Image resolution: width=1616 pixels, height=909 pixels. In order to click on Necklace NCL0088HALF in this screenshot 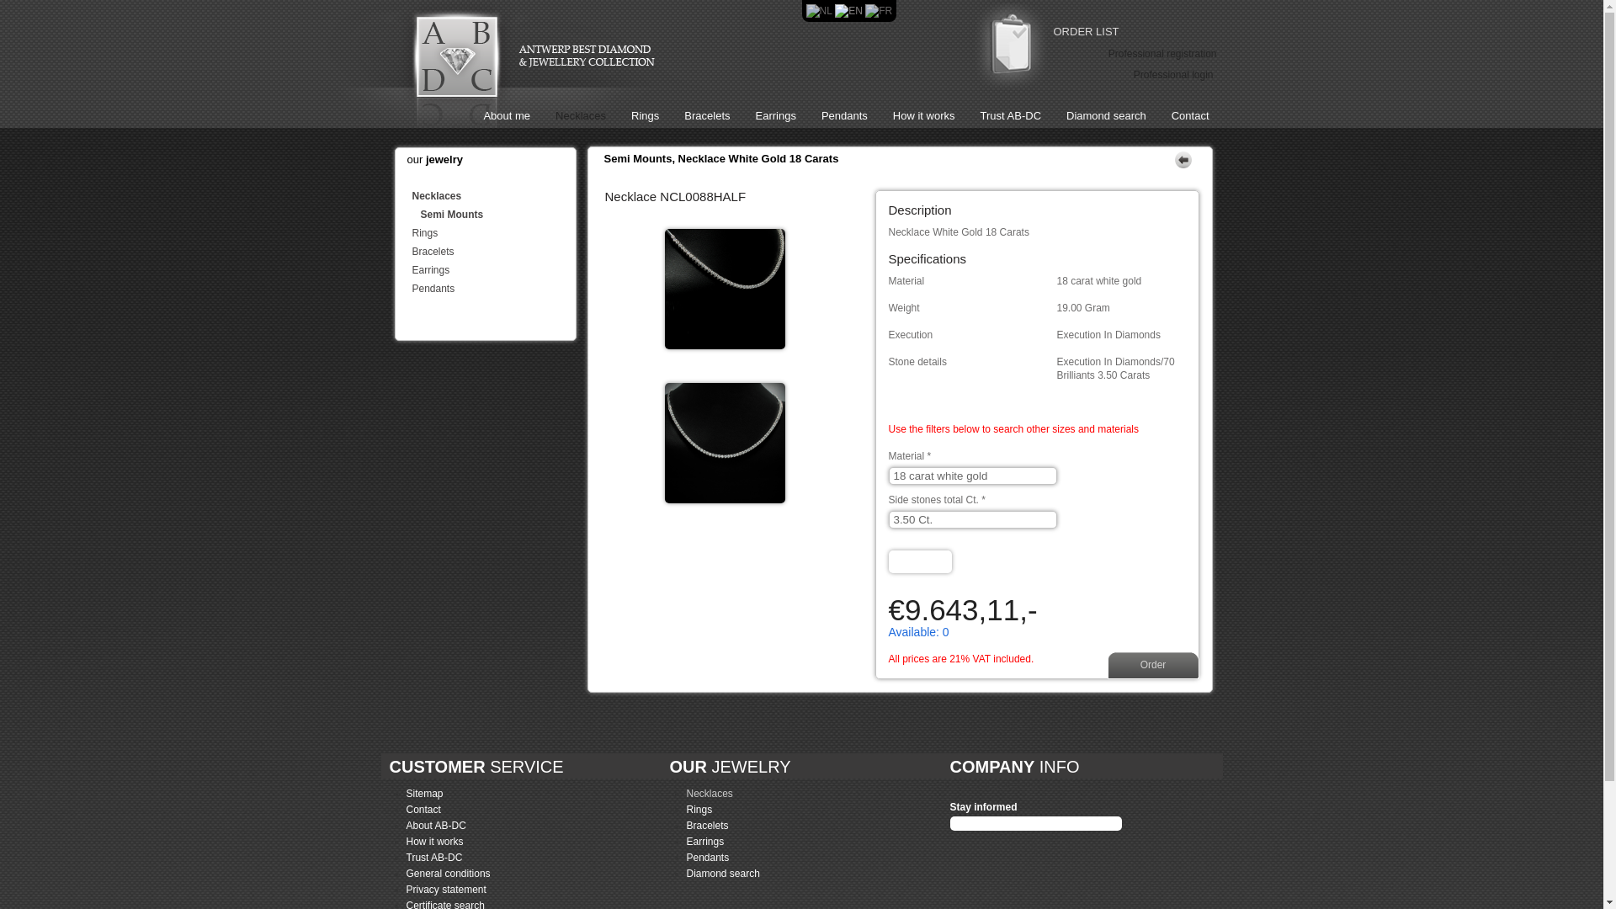, I will do `click(686, 363)`.